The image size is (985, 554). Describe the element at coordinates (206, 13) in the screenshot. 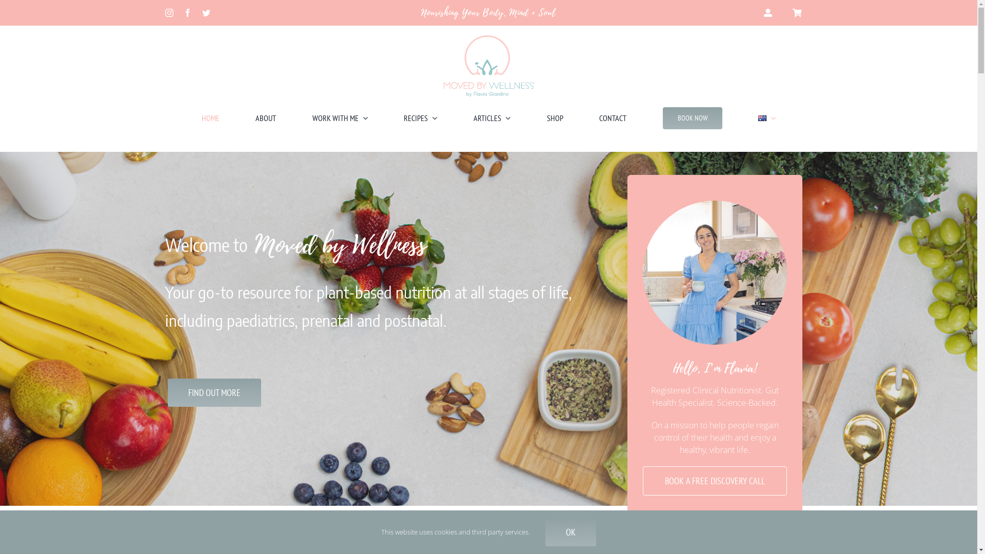

I see `Twitter` at that location.